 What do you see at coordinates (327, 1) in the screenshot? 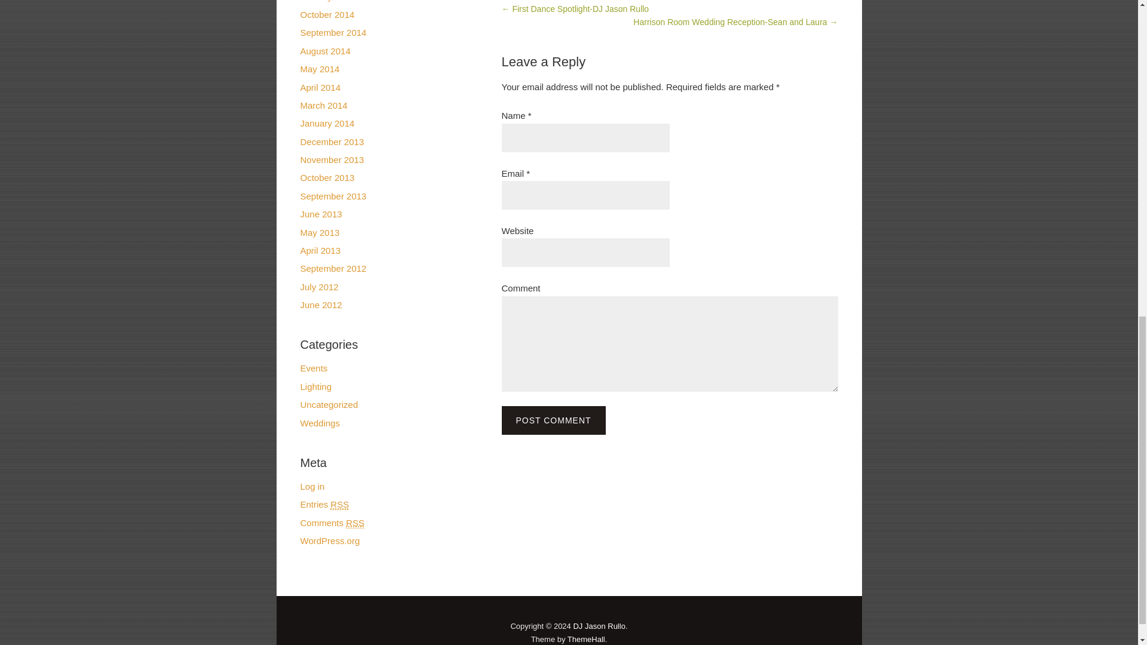
I see `January 2015` at bounding box center [327, 1].